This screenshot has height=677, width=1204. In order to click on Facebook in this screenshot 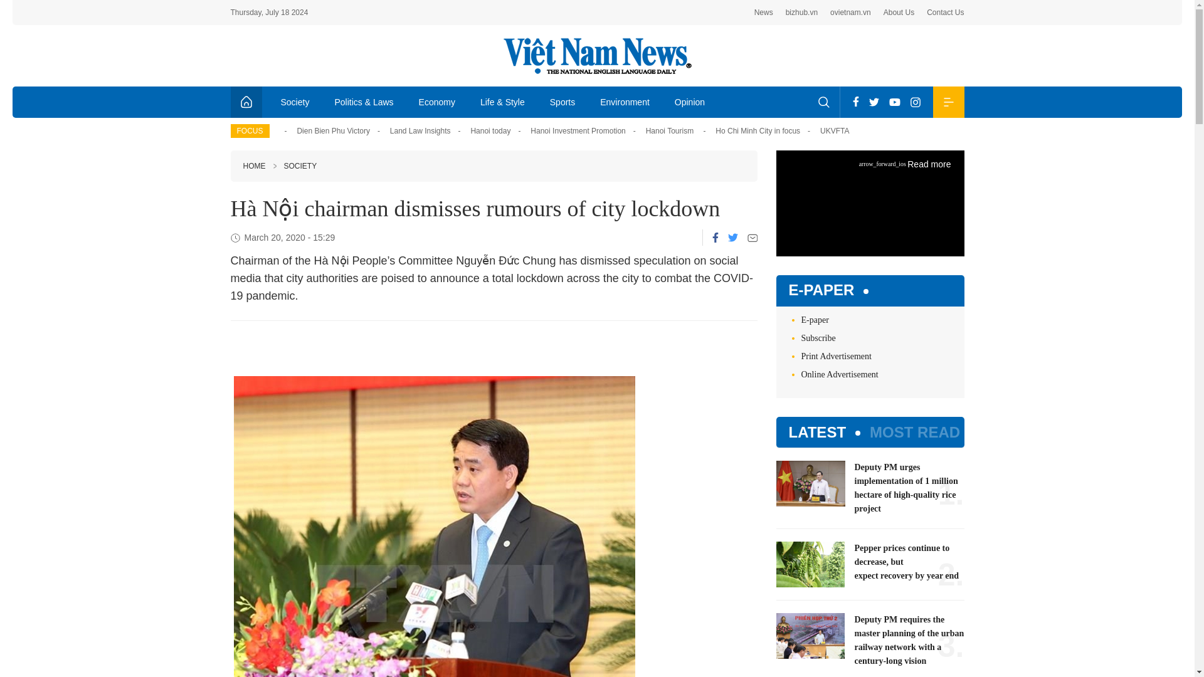, I will do `click(855, 102)`.